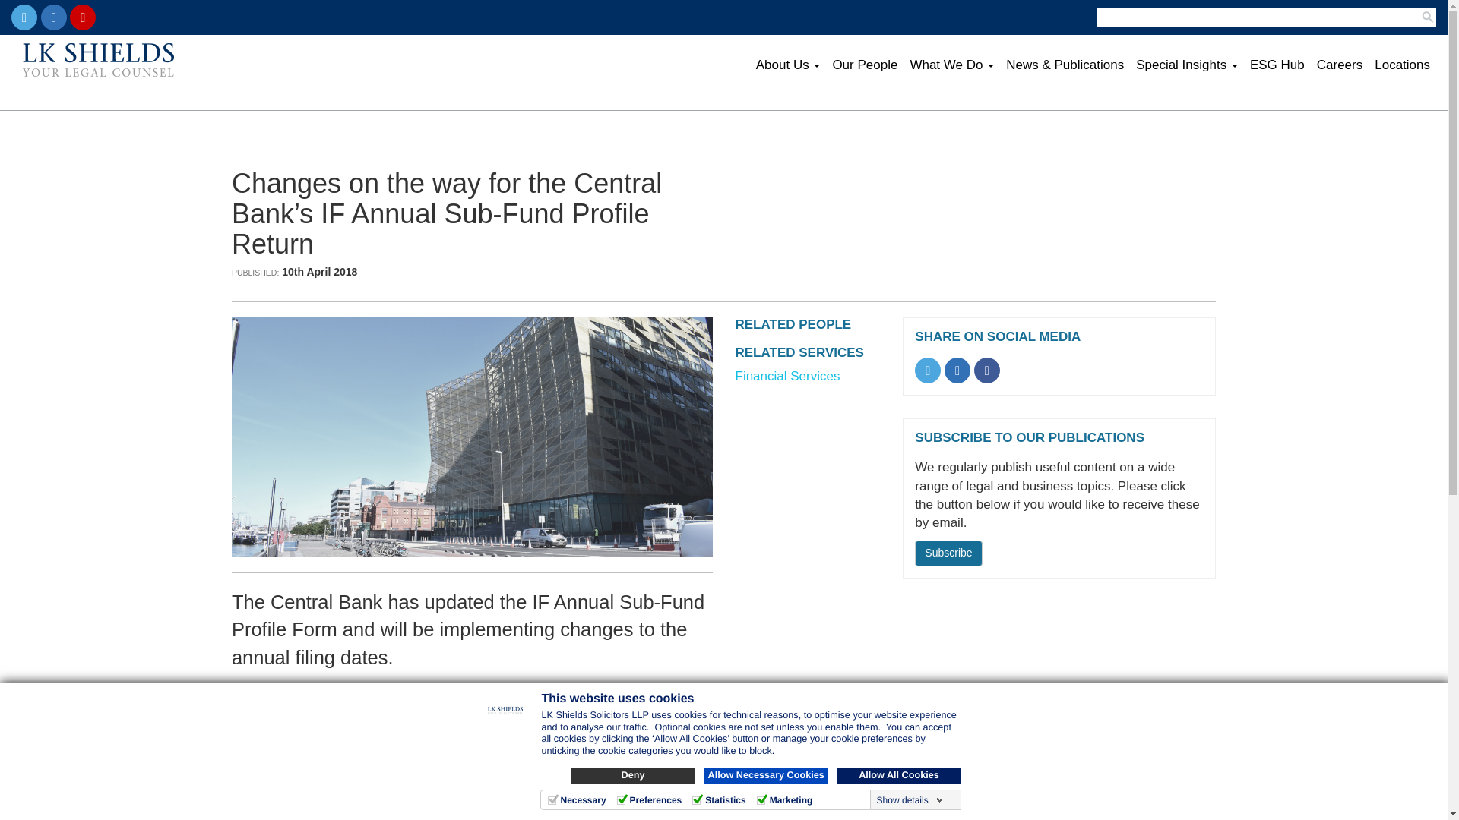 The width and height of the screenshot is (1459, 820). I want to click on Allow Necessary Cookies, so click(764, 775).